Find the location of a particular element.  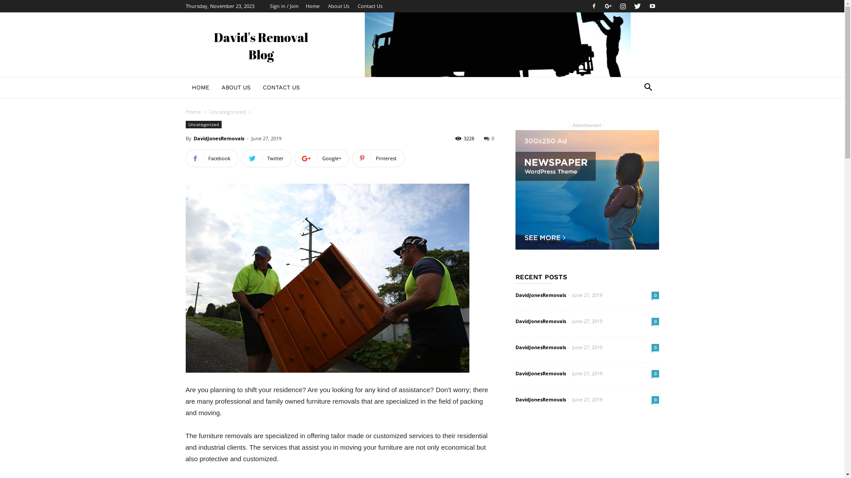

DavidJonesRemovals is located at coordinates (540, 321).